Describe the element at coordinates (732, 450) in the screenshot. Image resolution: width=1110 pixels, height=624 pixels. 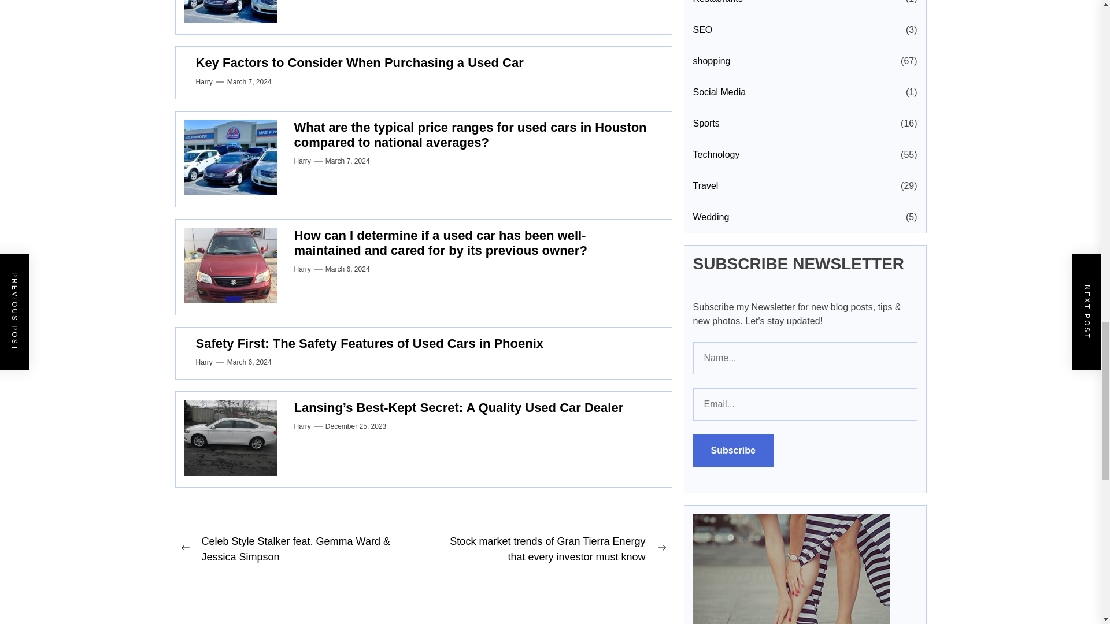
I see `Subscribe` at that location.